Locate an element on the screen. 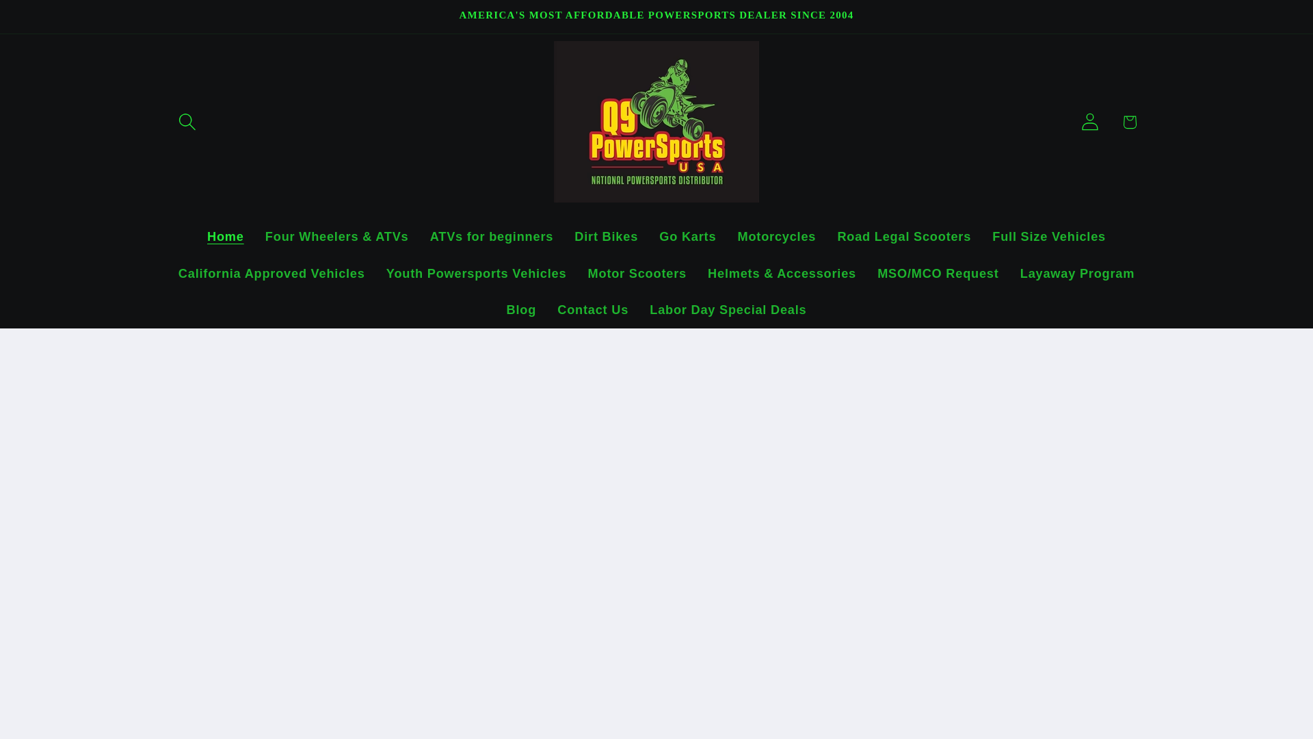 The width and height of the screenshot is (1313, 739). Dirt Bikes is located at coordinates (606, 237).